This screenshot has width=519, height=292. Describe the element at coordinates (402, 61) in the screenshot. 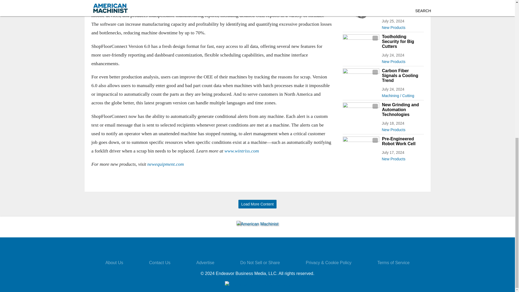

I see `New Products` at that location.